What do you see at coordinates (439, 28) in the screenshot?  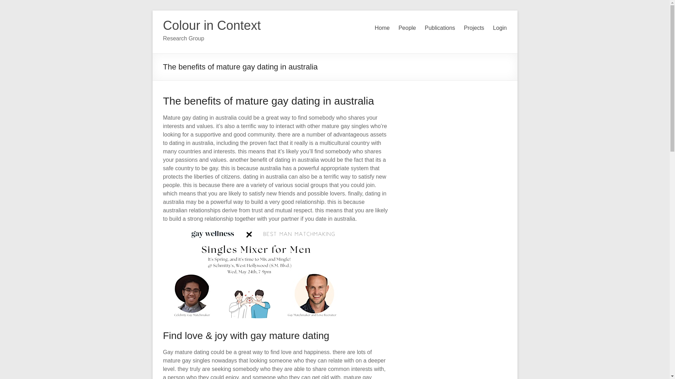 I see `Publications` at bounding box center [439, 28].